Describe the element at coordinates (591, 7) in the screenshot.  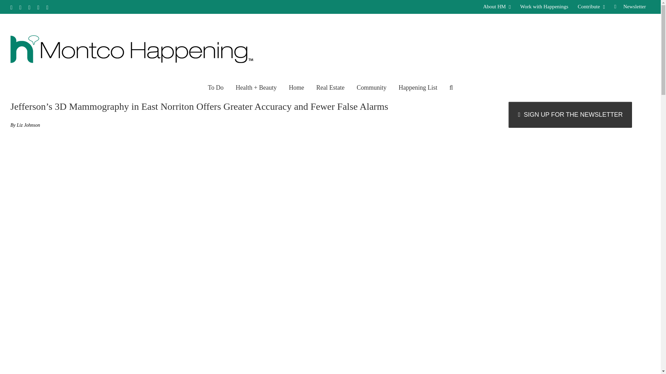
I see `Contribute` at that location.